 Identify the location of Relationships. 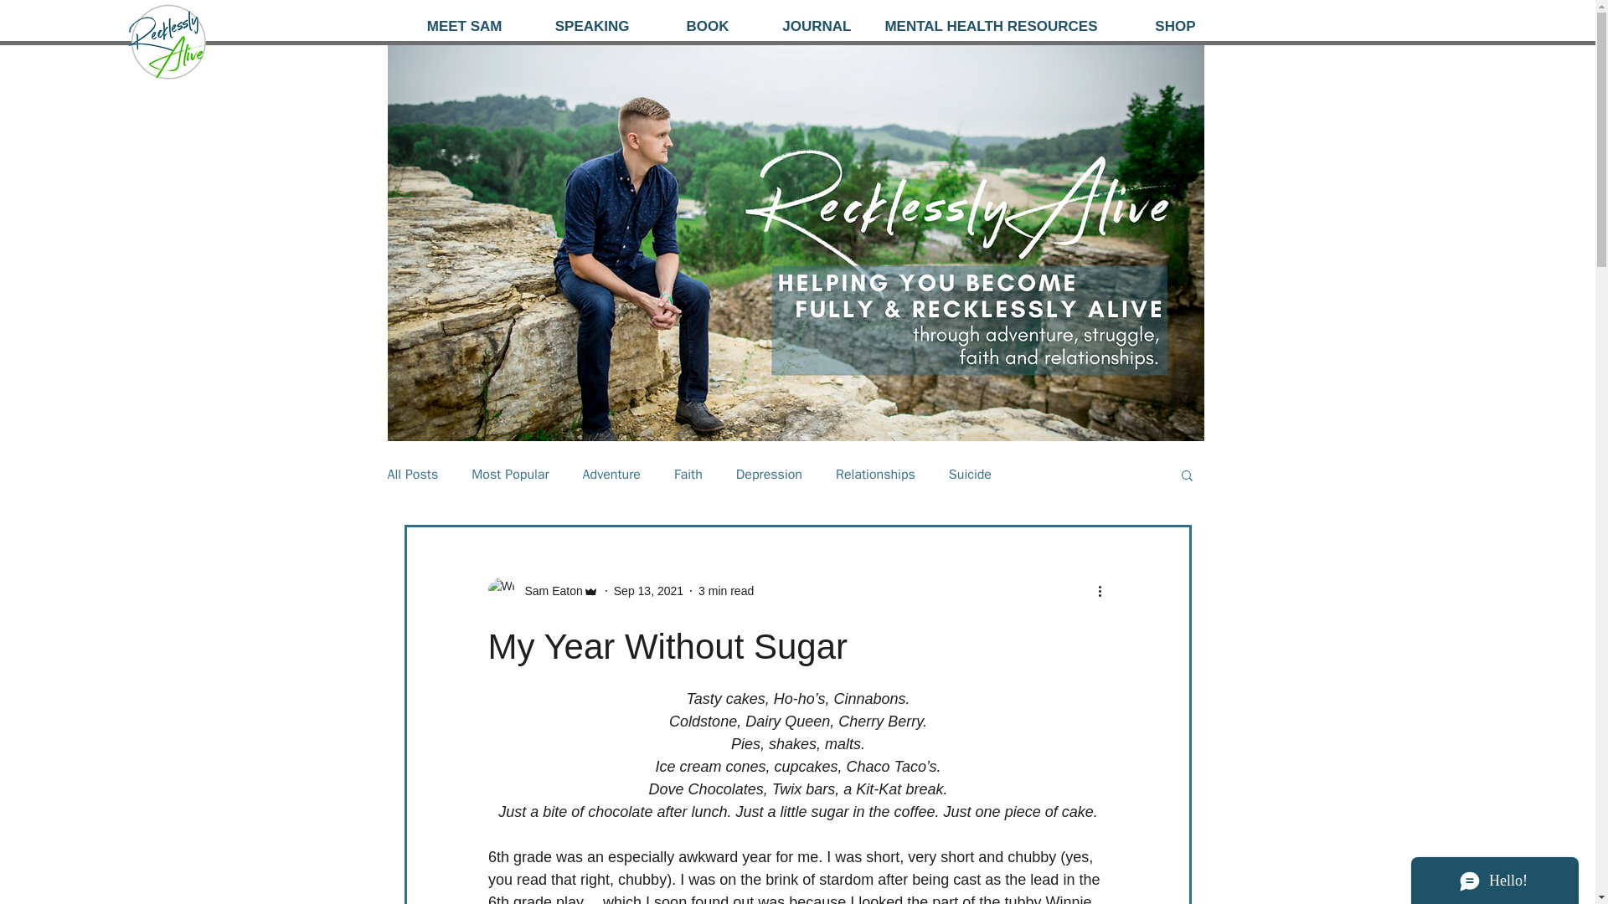
(875, 475).